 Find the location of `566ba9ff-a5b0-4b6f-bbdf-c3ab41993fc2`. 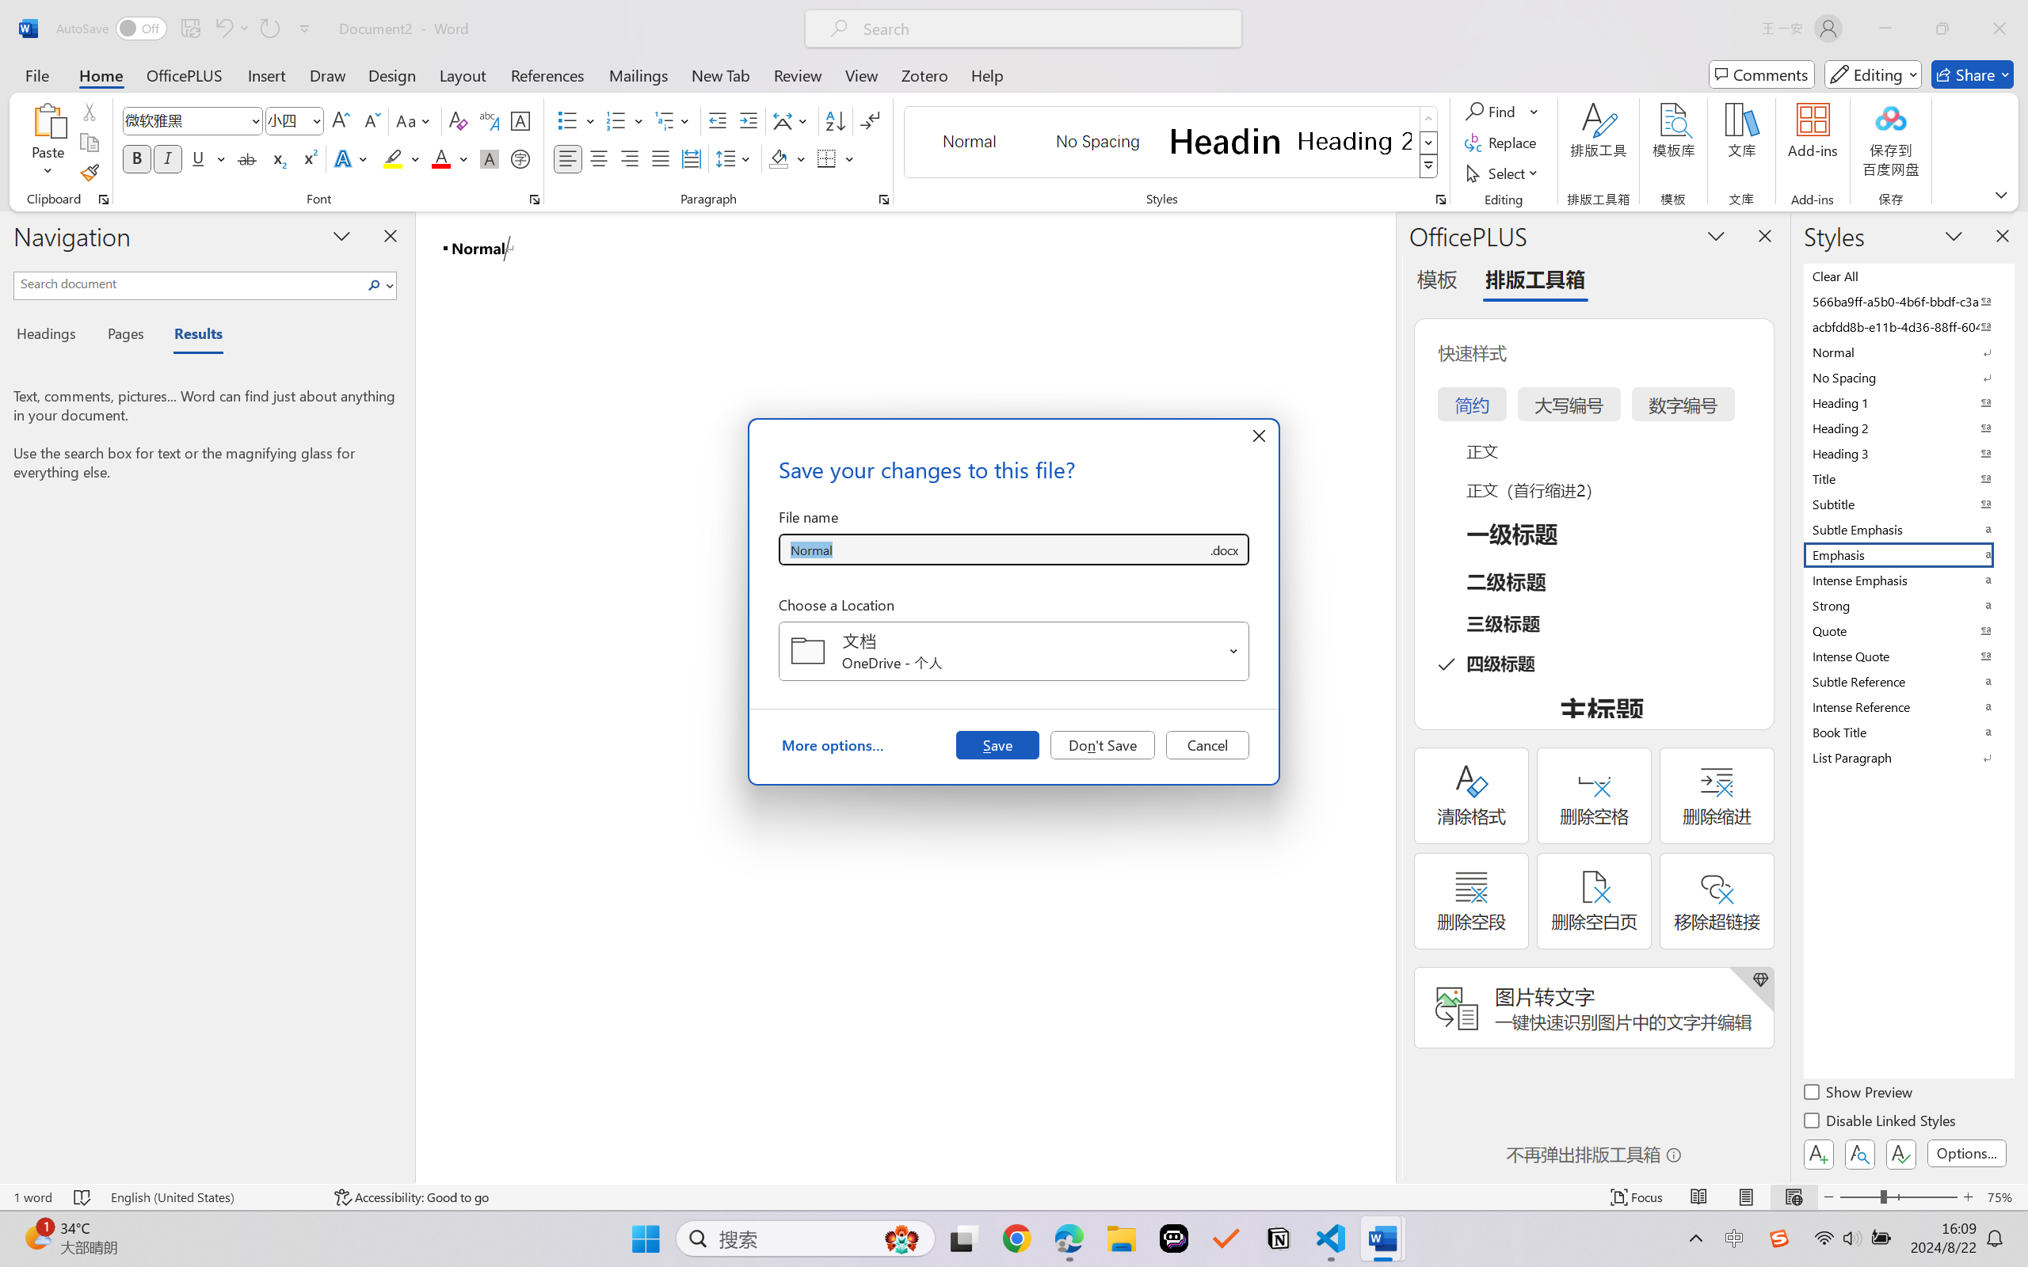

566ba9ff-a5b0-4b6f-bbdf-c3ab41993fc2 is located at coordinates (1908, 301).